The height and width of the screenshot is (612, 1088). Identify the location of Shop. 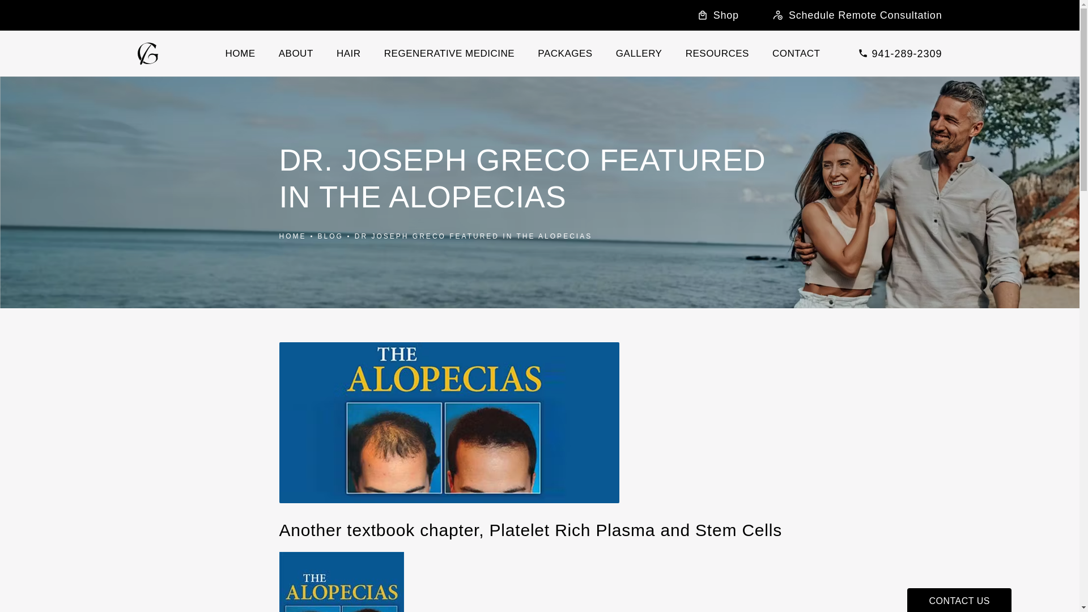
(717, 15).